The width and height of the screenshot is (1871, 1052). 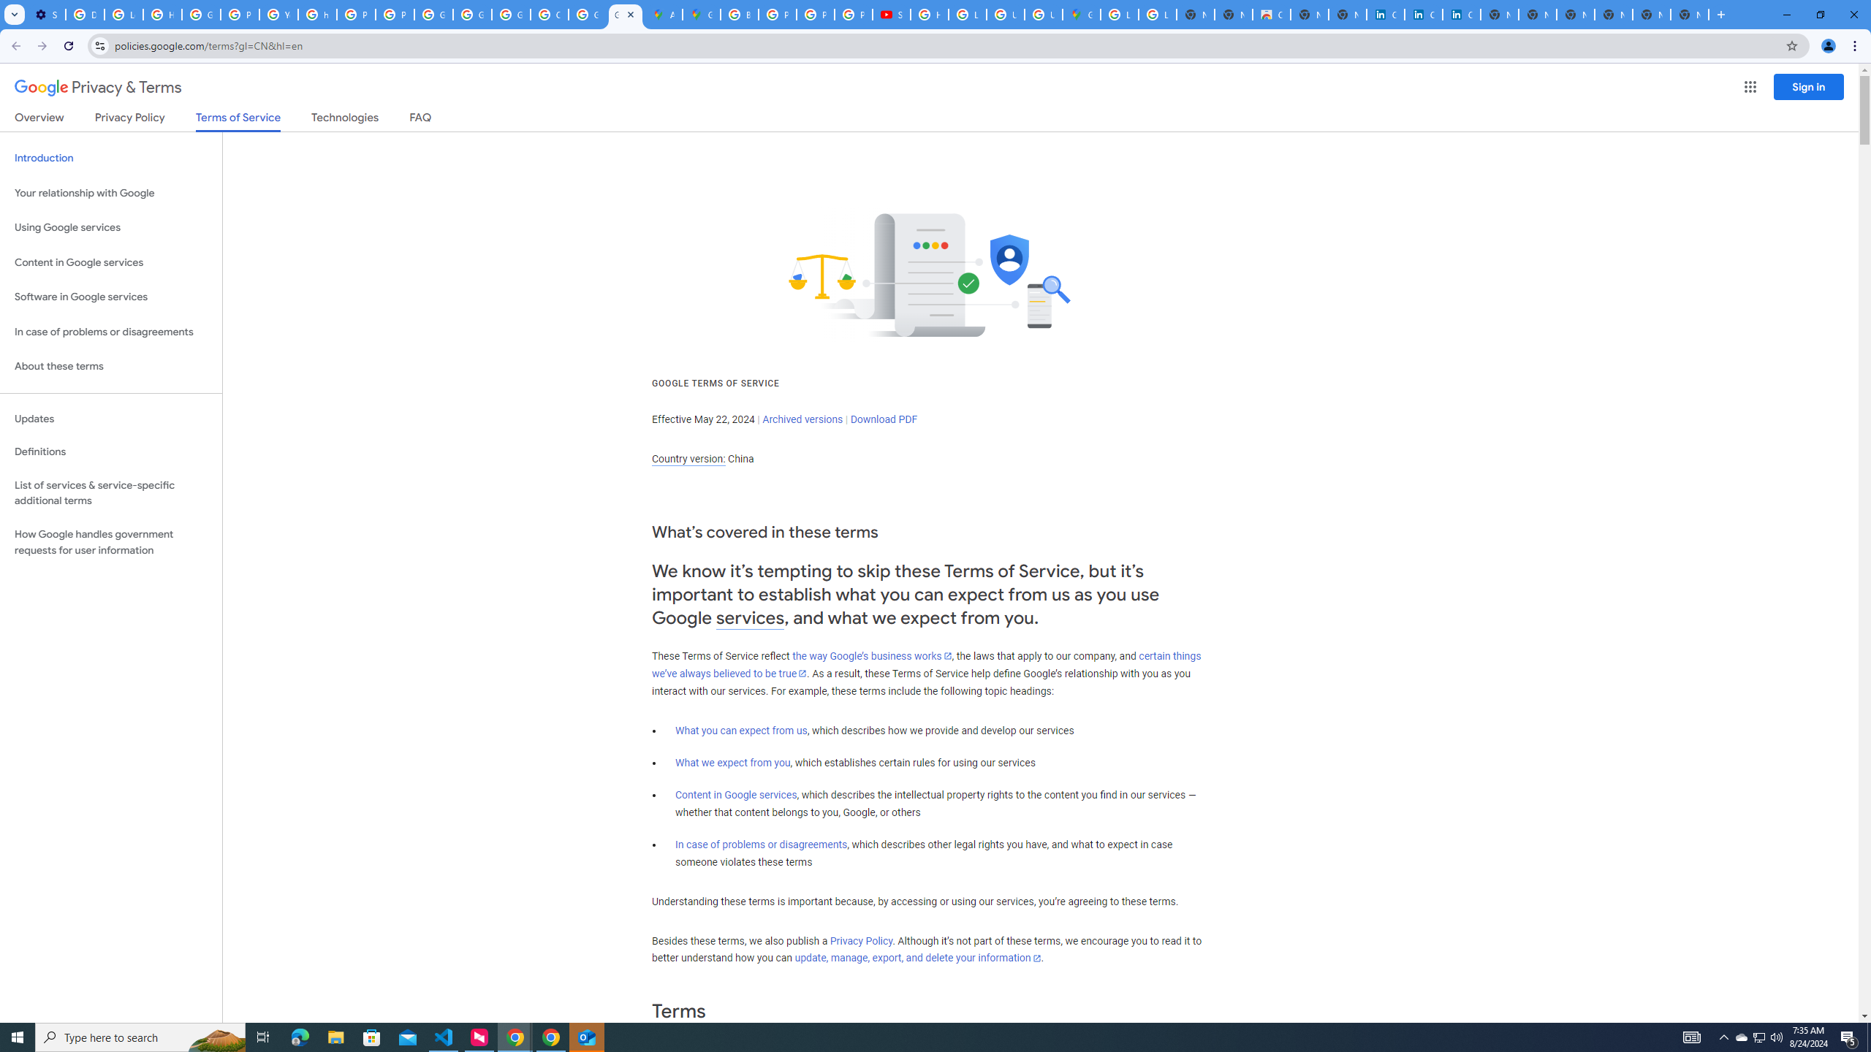 I want to click on Updates, so click(x=111, y=419).